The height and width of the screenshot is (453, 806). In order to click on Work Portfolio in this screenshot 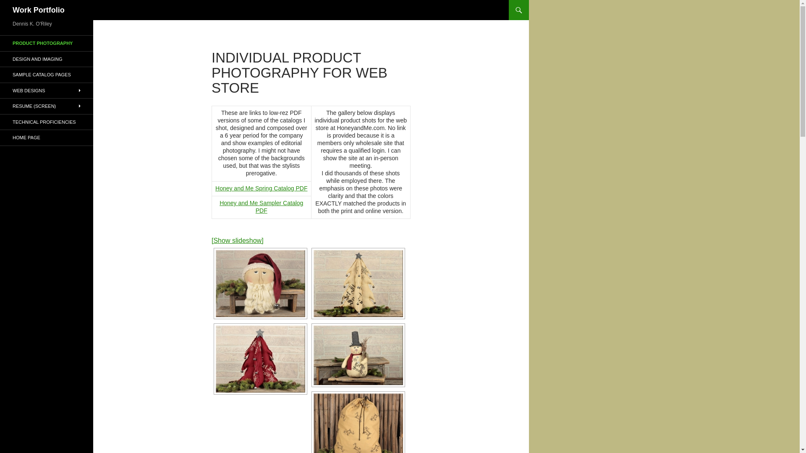, I will do `click(39, 10)`.